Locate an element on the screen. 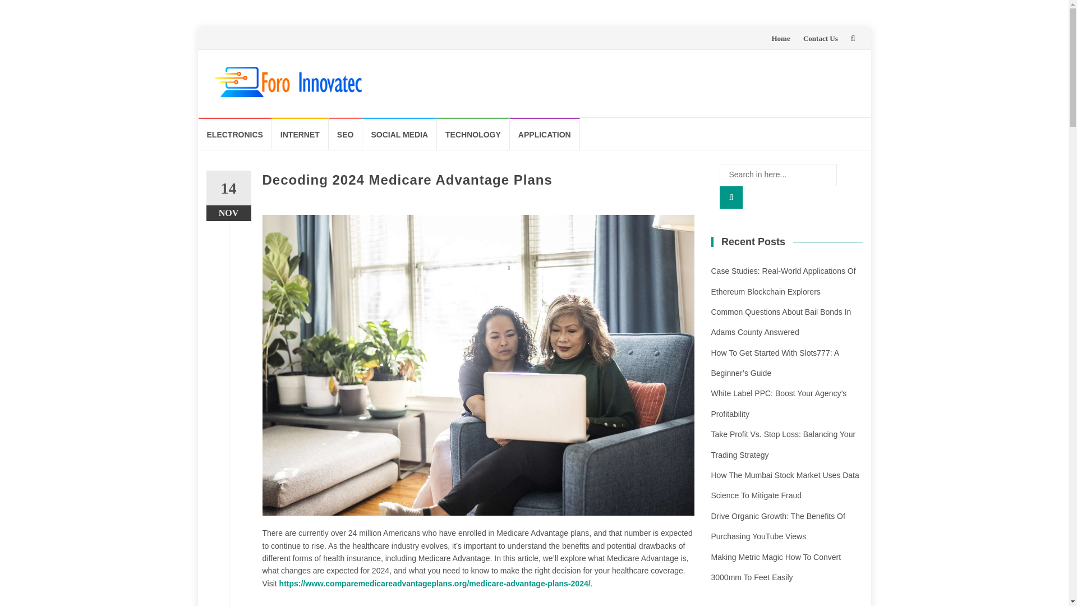  APPLICATION is located at coordinates (545, 134).